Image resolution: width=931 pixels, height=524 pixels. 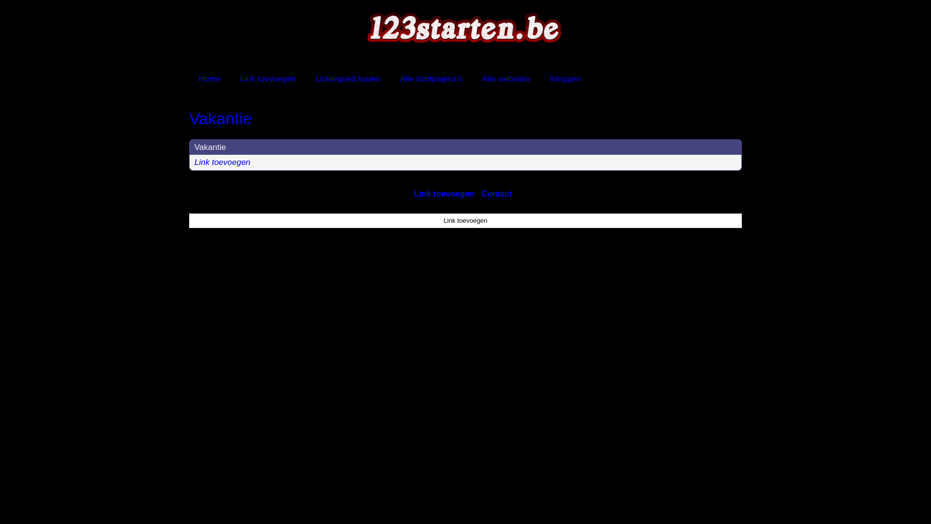 What do you see at coordinates (268, 79) in the screenshot?
I see `Link toevoegen` at bounding box center [268, 79].